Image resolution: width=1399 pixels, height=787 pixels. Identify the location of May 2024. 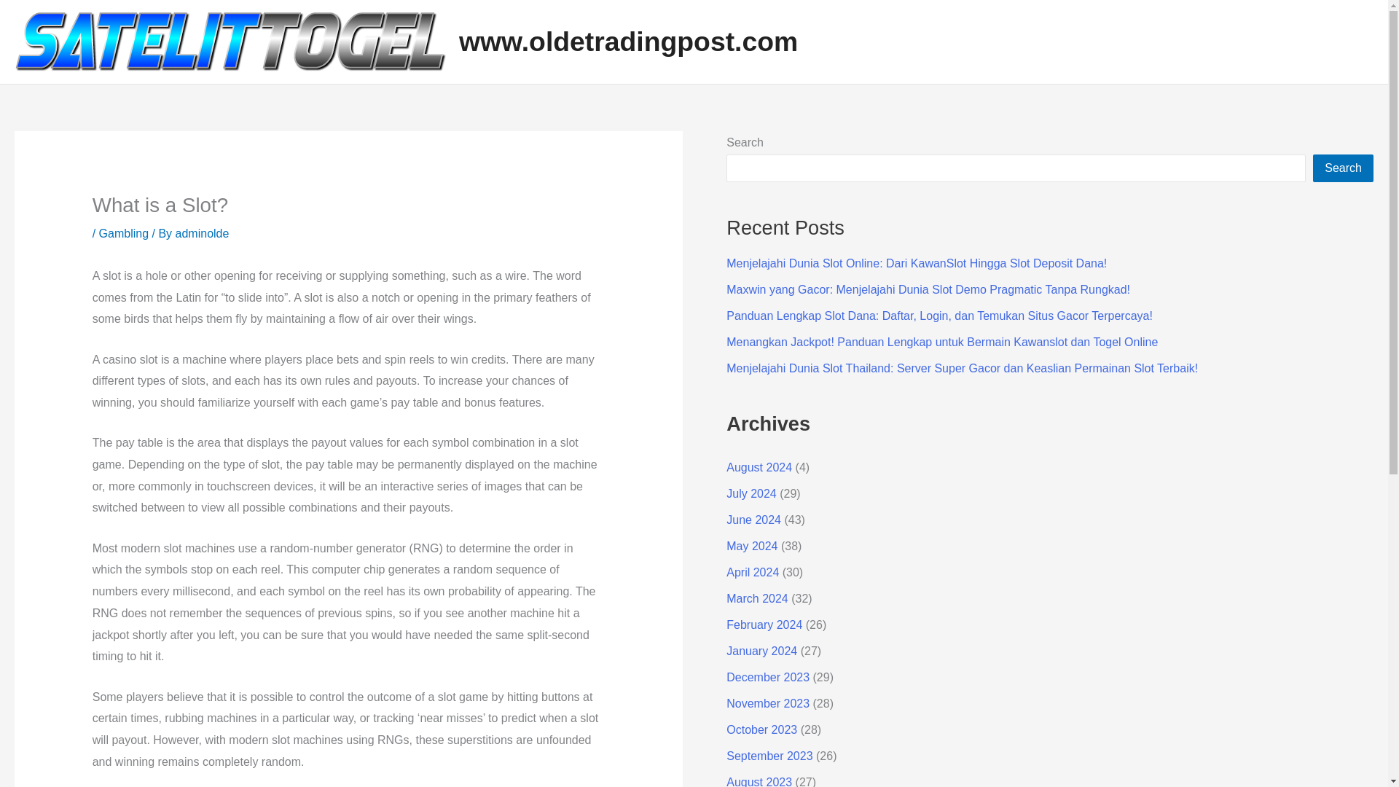
(752, 546).